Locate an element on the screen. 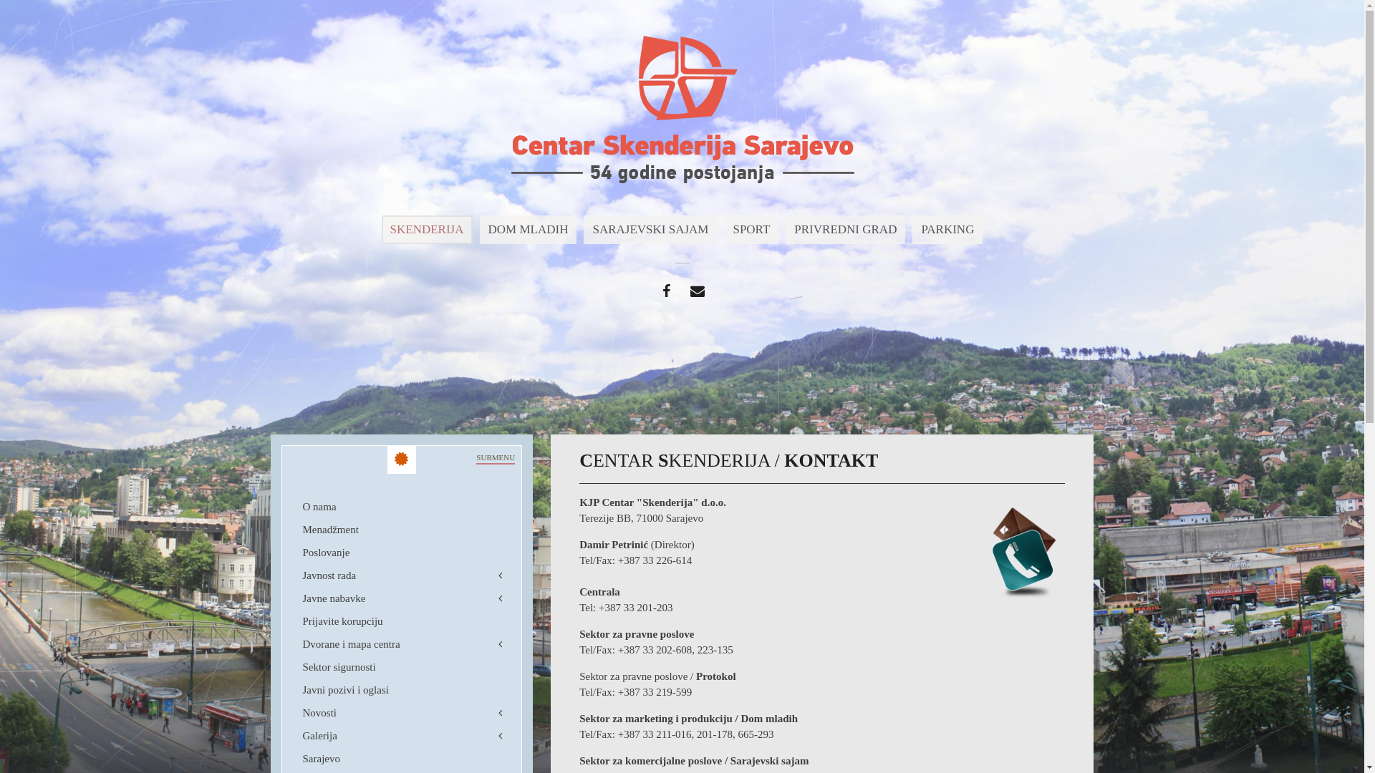 The width and height of the screenshot is (1375, 773). O nama is located at coordinates (401, 507).